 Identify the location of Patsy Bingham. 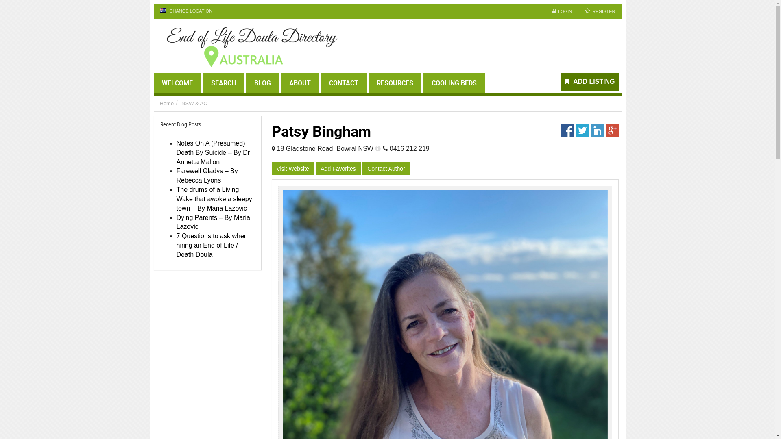
(321, 132).